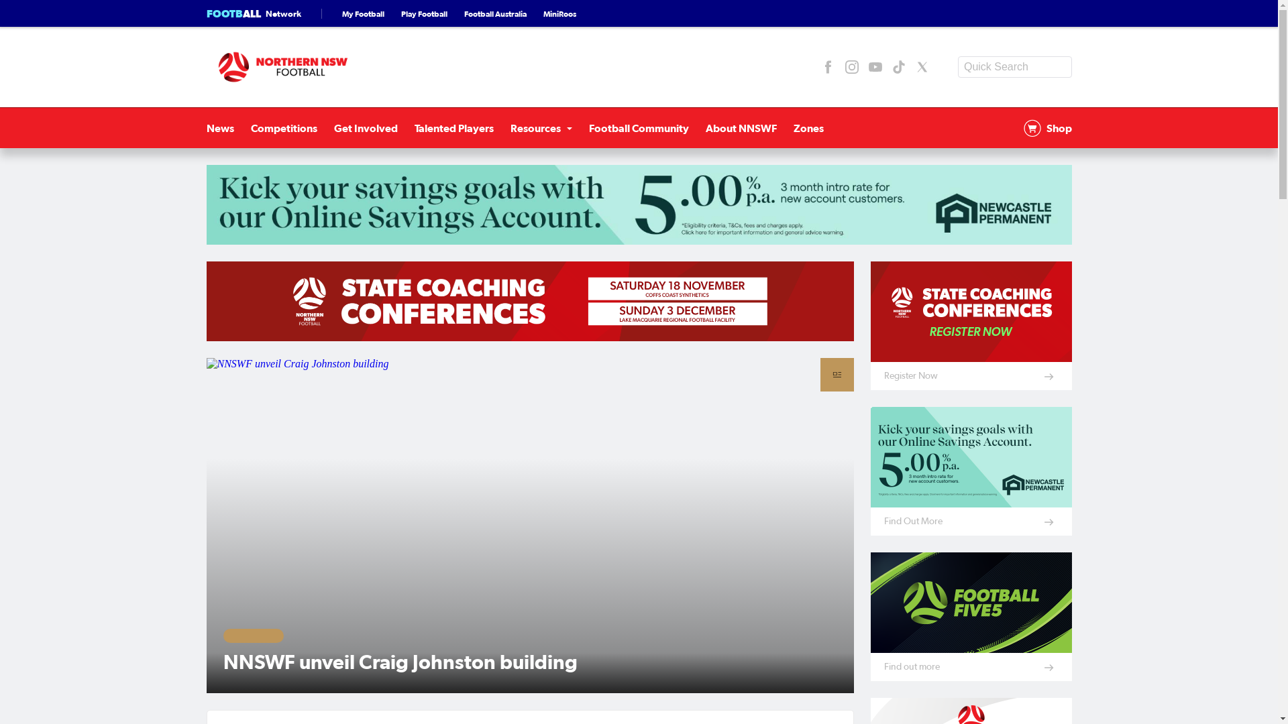 The width and height of the screenshot is (1288, 724). What do you see at coordinates (808, 128) in the screenshot?
I see `Zones` at bounding box center [808, 128].